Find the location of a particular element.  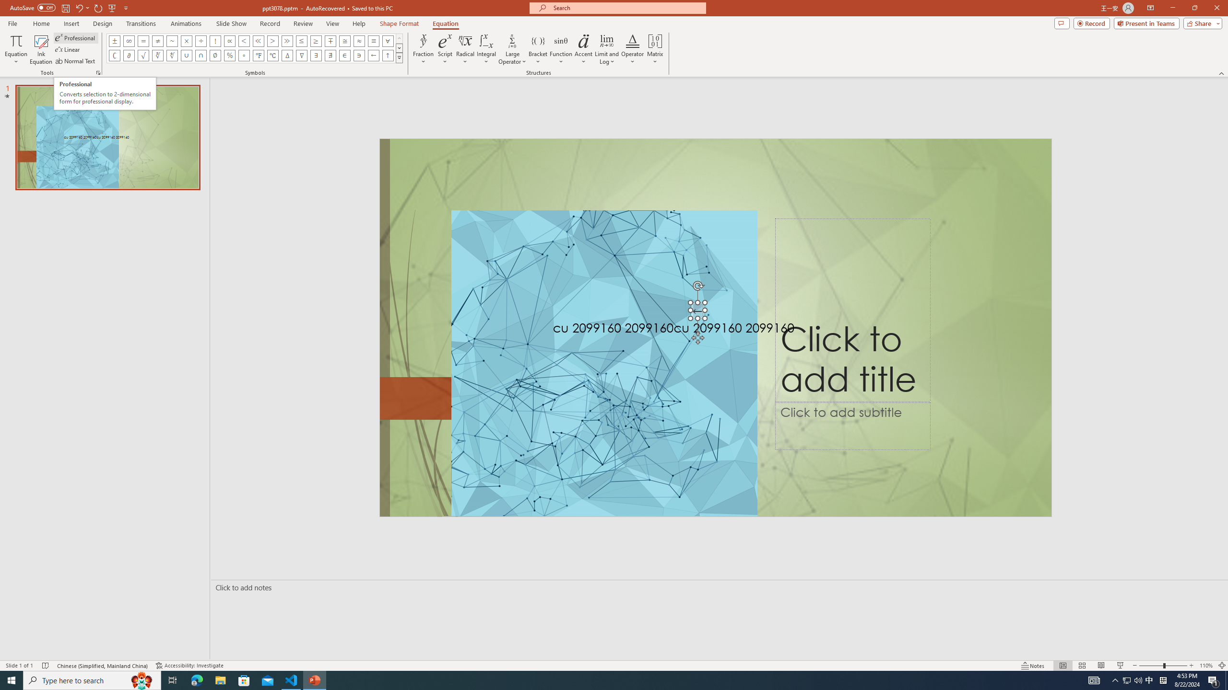

Equation Symbol Equal is located at coordinates (143, 41).